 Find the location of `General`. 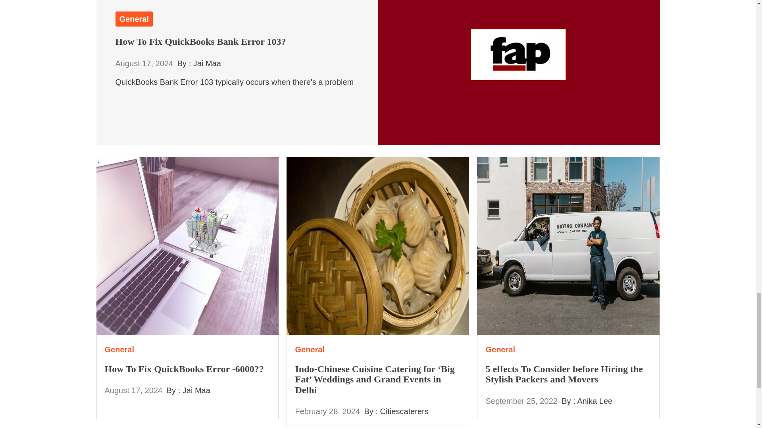

General is located at coordinates (120, 350).